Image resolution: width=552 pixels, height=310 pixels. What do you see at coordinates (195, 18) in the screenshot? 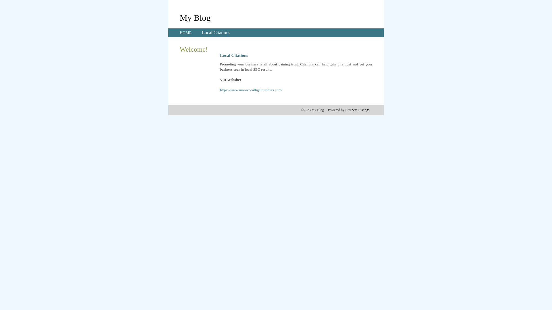
I see `My Blog` at bounding box center [195, 18].